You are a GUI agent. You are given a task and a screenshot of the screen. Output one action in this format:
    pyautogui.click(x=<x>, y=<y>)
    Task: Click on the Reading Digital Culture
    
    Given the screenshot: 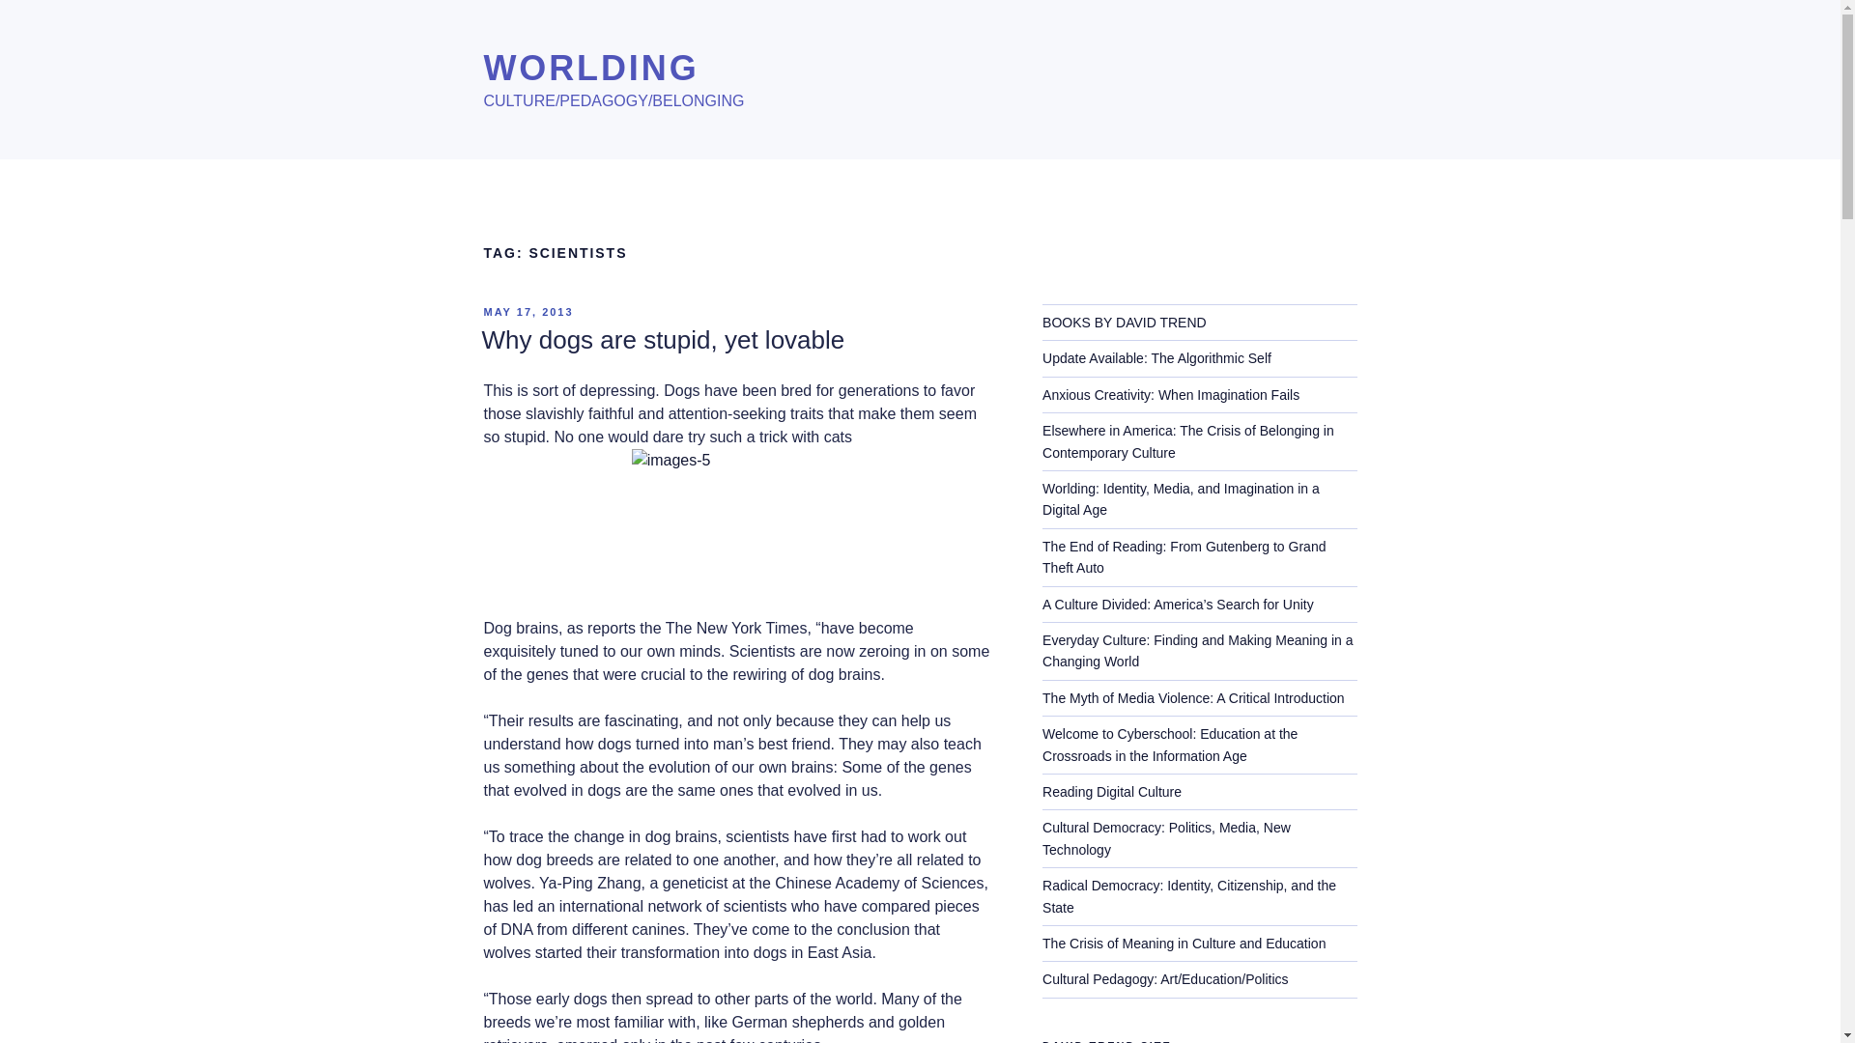 What is the action you would take?
    pyautogui.click(x=1112, y=792)
    